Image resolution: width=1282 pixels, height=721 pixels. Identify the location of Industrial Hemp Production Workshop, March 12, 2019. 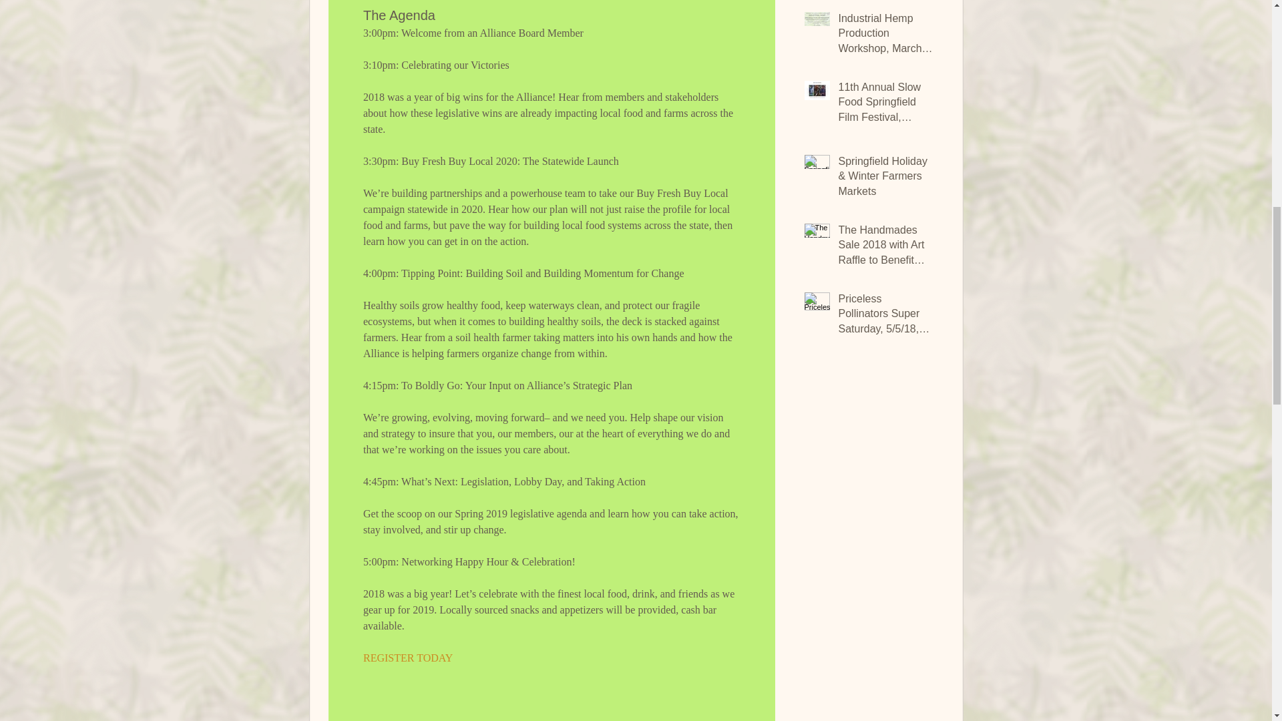
(886, 36).